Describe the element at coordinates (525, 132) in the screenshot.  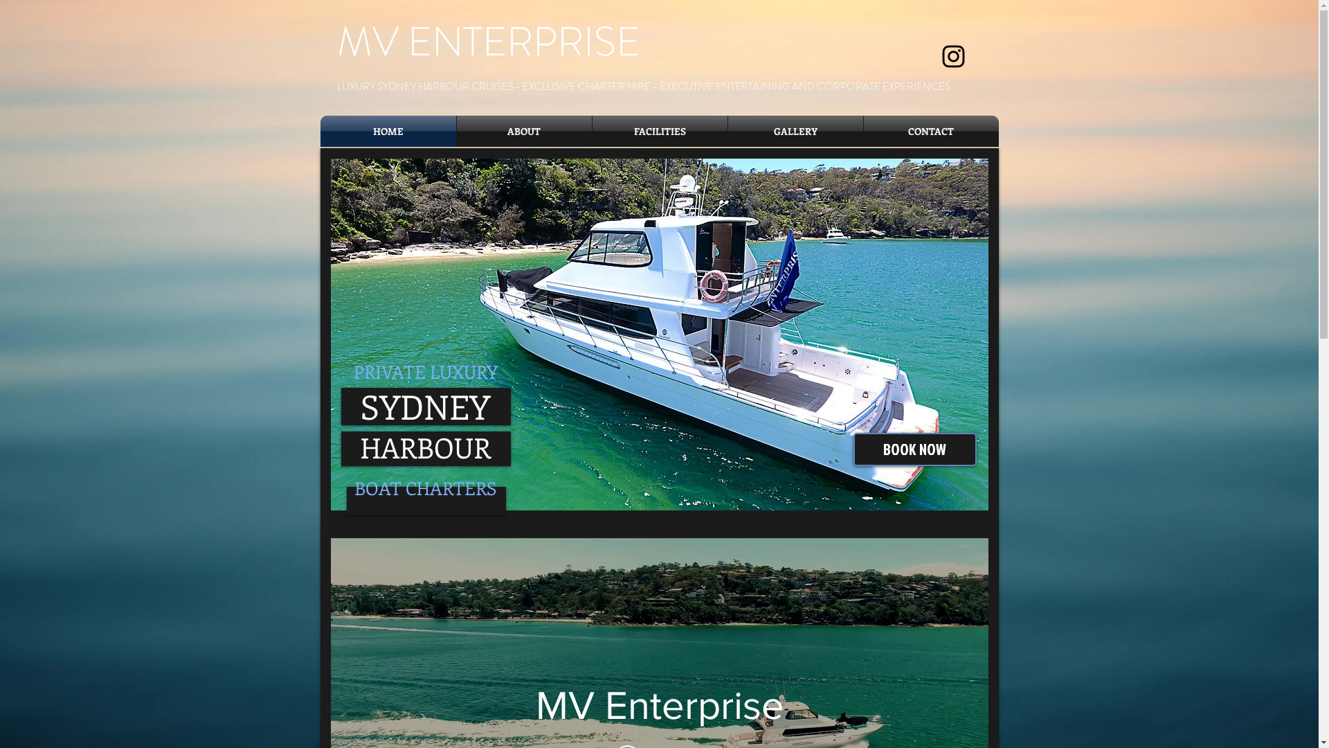
I see `ABOUT` at that location.